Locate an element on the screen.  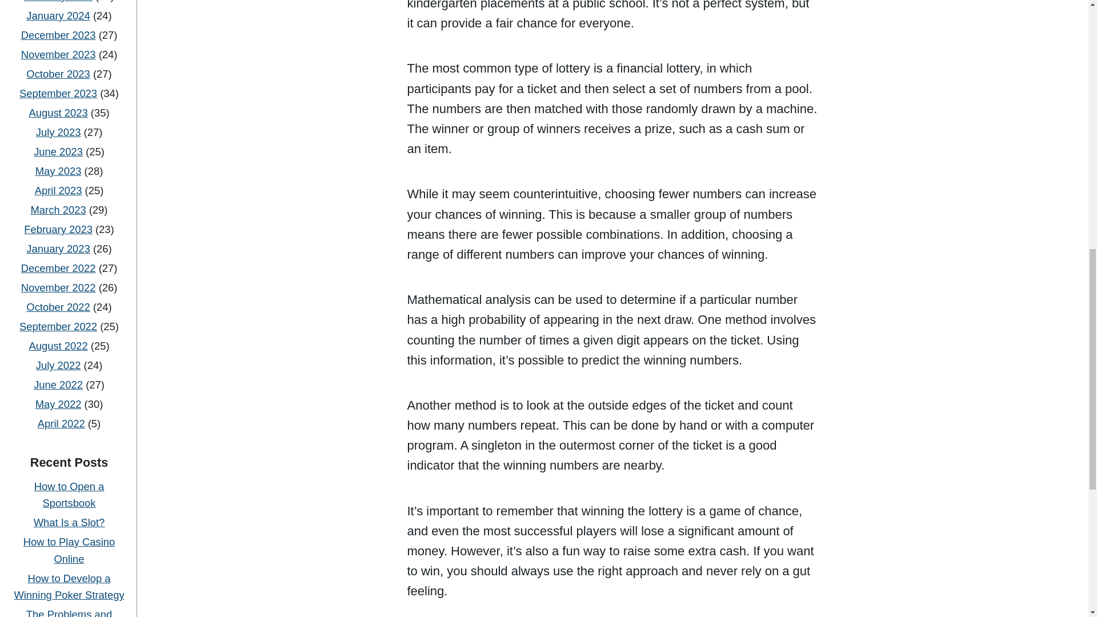
Gambling is located at coordinates (70, 320).